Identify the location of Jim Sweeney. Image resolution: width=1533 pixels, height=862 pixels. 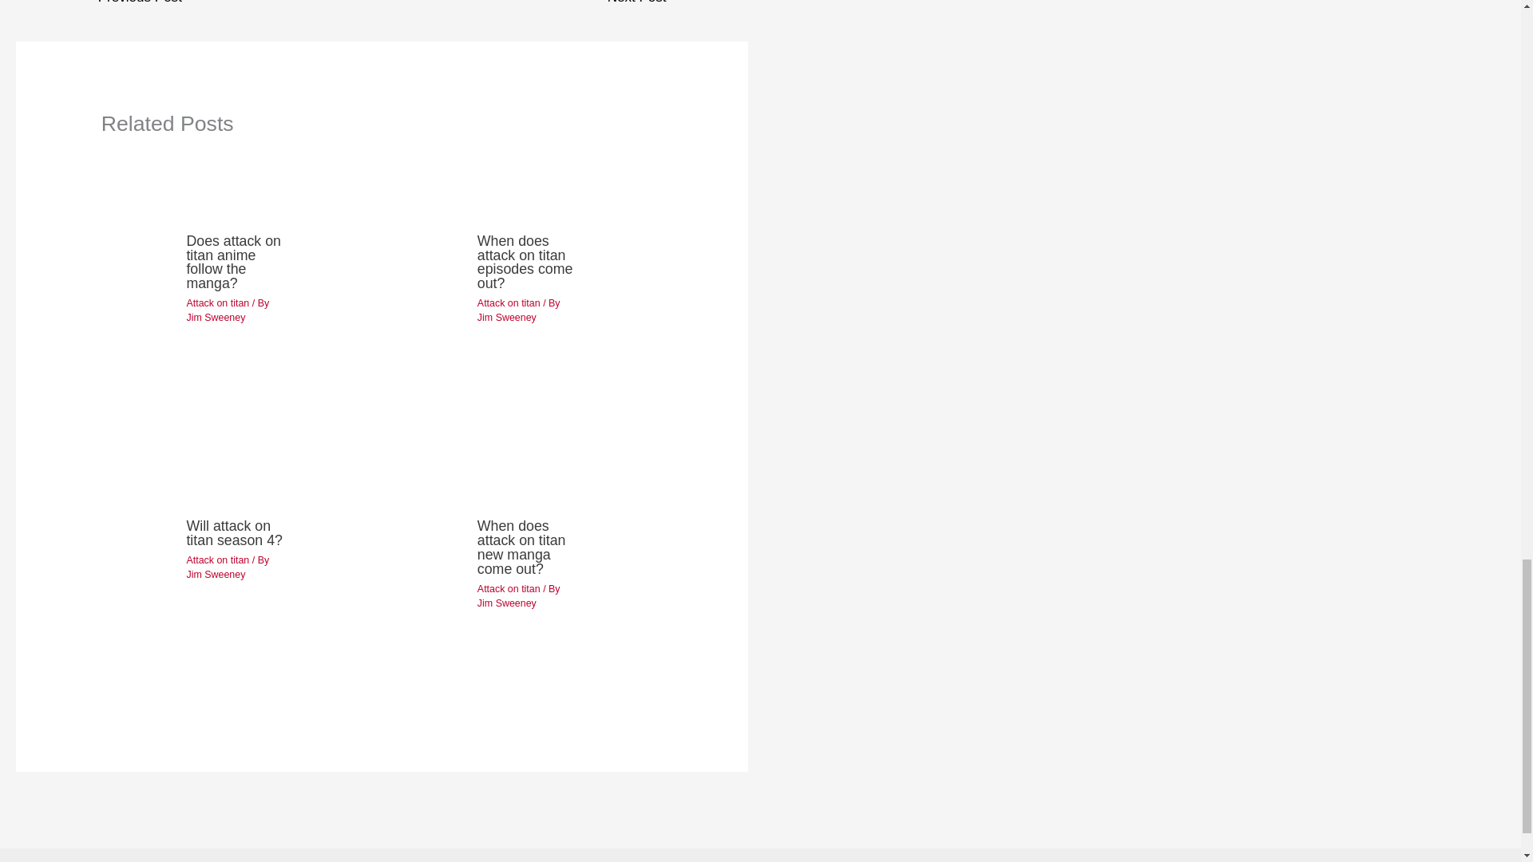
(506, 318).